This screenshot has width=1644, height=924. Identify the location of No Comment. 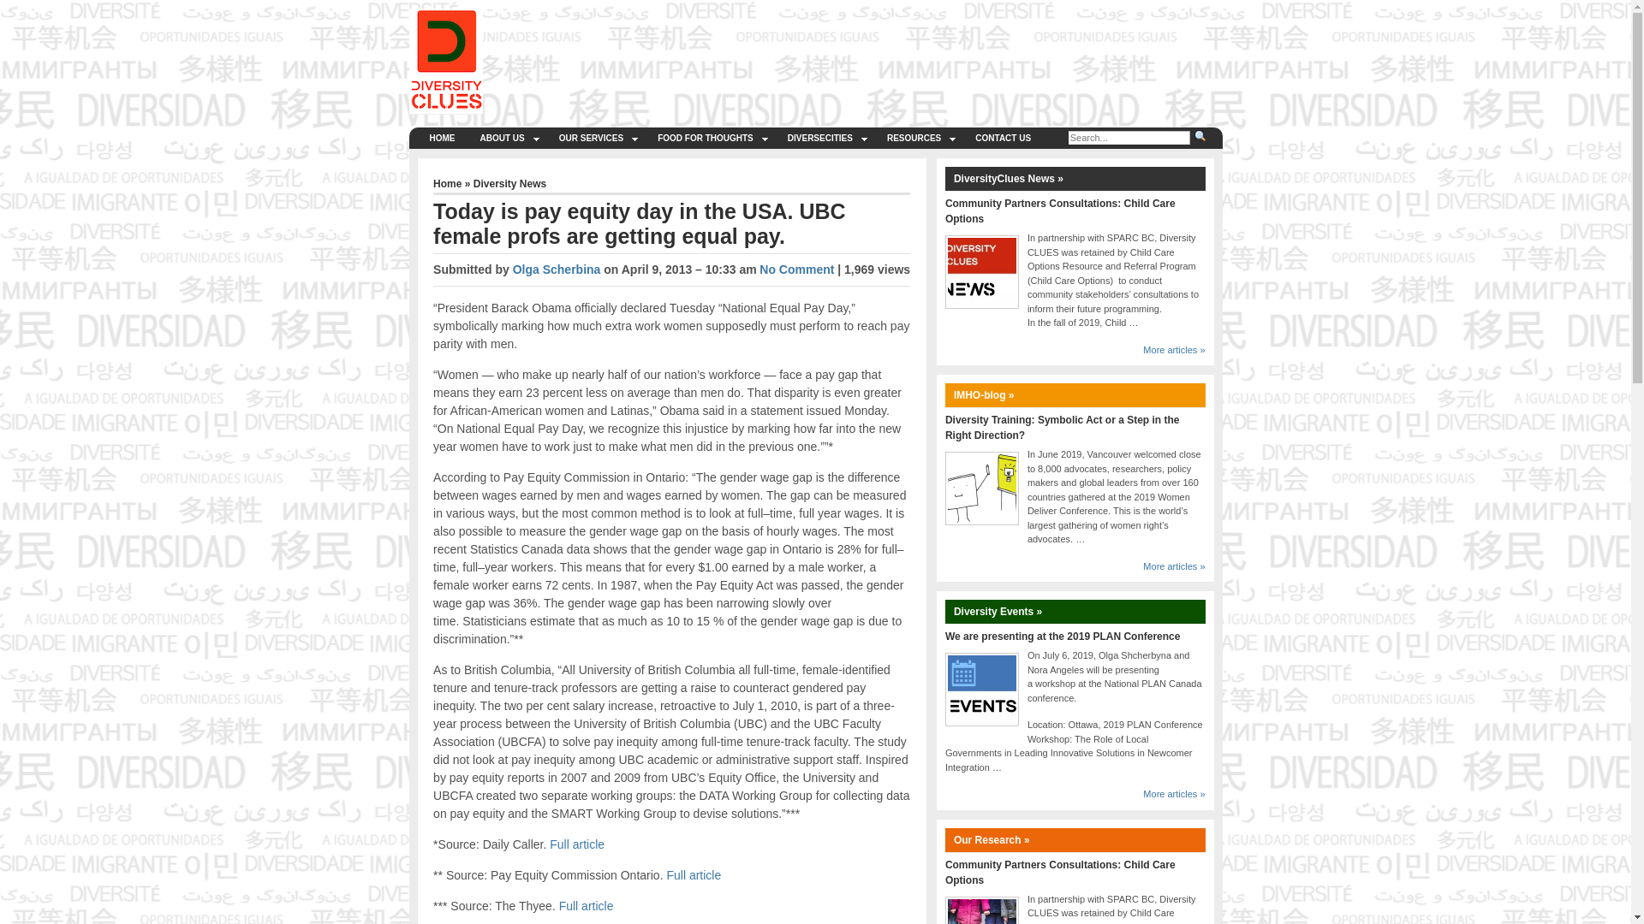
(796, 269).